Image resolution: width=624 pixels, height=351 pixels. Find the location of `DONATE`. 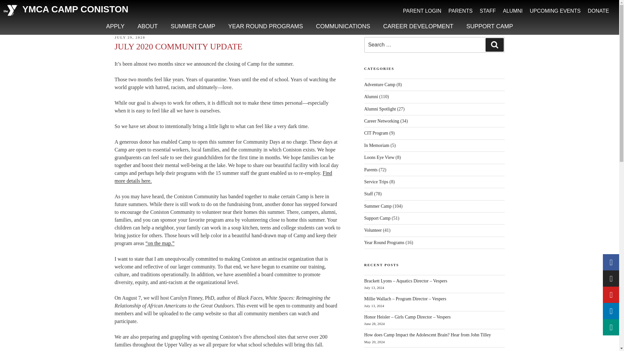

DONATE is located at coordinates (598, 11).